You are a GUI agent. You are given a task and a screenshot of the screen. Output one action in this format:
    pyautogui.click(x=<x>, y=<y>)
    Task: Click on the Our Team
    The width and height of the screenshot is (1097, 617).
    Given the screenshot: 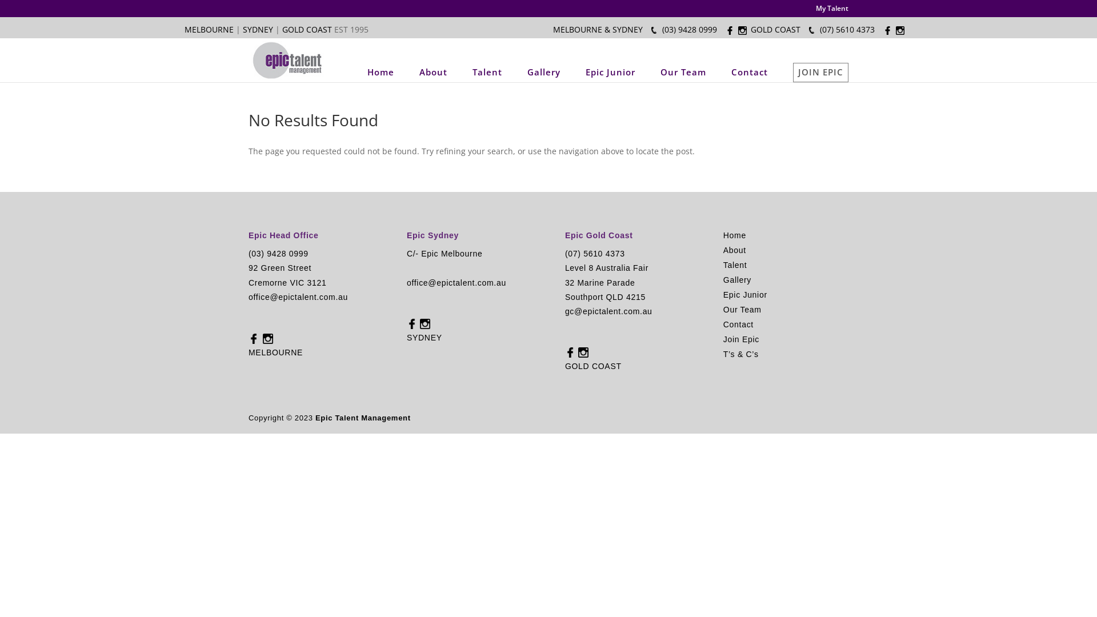 What is the action you would take?
    pyautogui.click(x=743, y=310)
    